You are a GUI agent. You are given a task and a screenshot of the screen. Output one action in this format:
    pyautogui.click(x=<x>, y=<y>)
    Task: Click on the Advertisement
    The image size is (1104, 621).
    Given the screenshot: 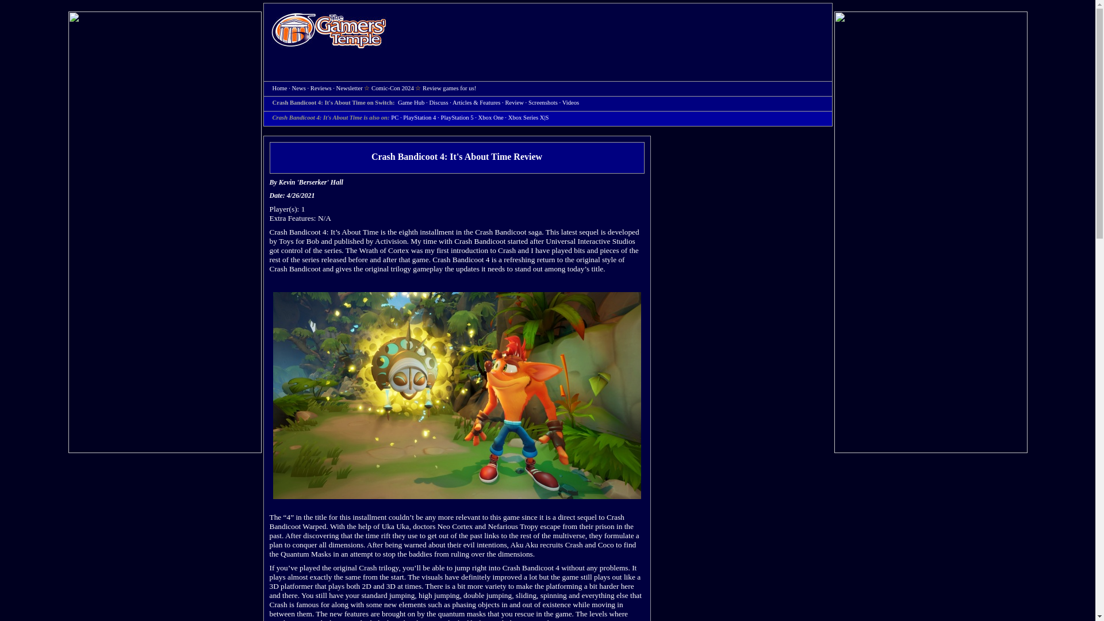 What is the action you would take?
    pyautogui.click(x=746, y=577)
    